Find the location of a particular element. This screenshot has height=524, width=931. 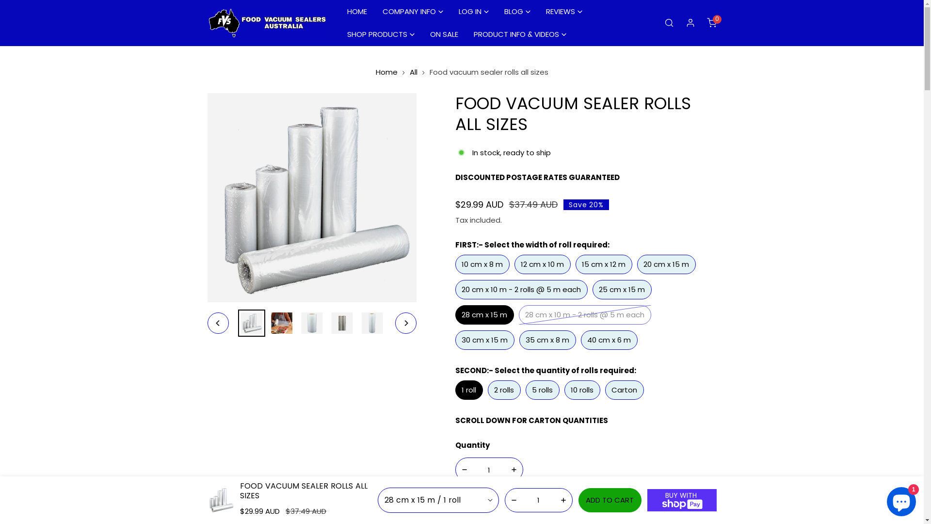

ON SALE is located at coordinates (444, 34).